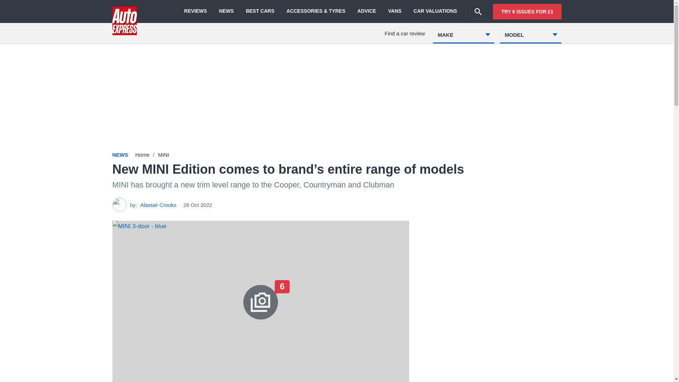 This screenshot has width=679, height=382. What do you see at coordinates (260, 11) in the screenshot?
I see `BEST CARS` at bounding box center [260, 11].